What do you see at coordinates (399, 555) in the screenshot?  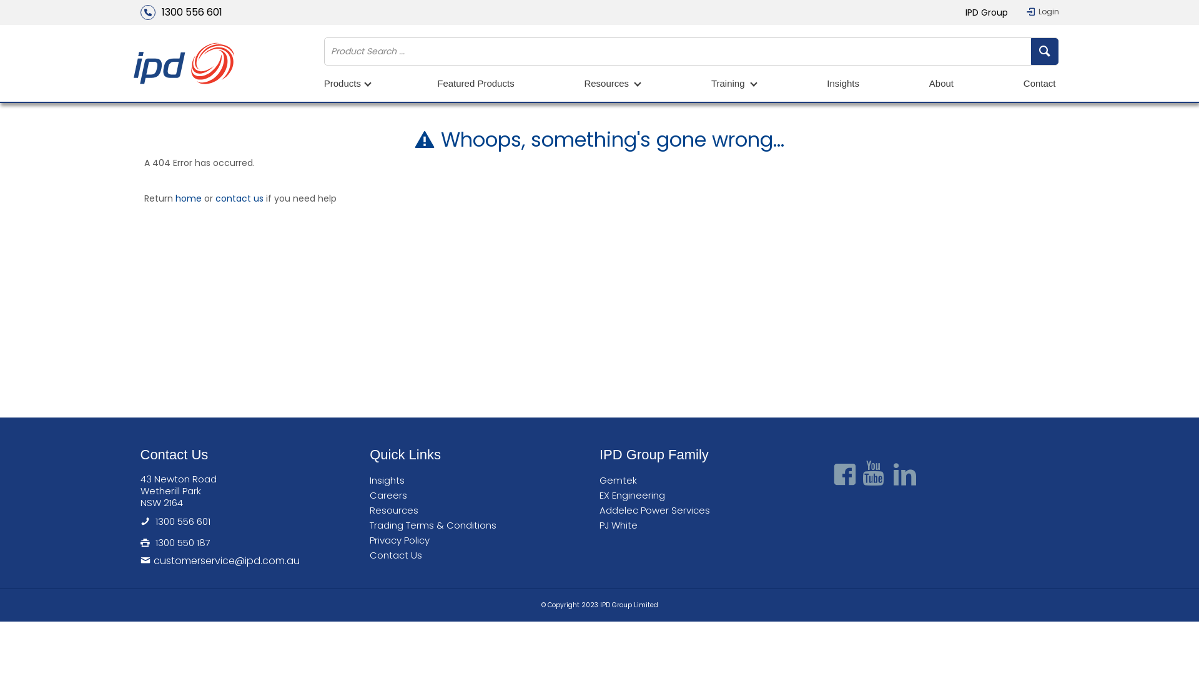 I see `Contact Us` at bounding box center [399, 555].